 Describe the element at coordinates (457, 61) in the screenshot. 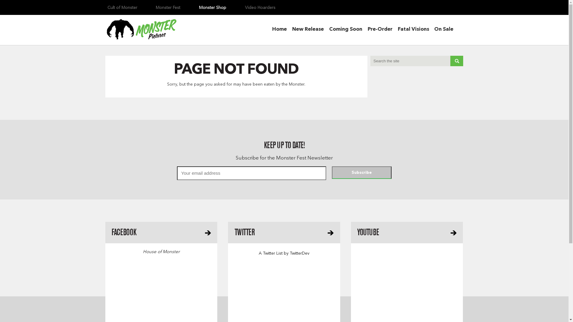

I see `Go` at that location.